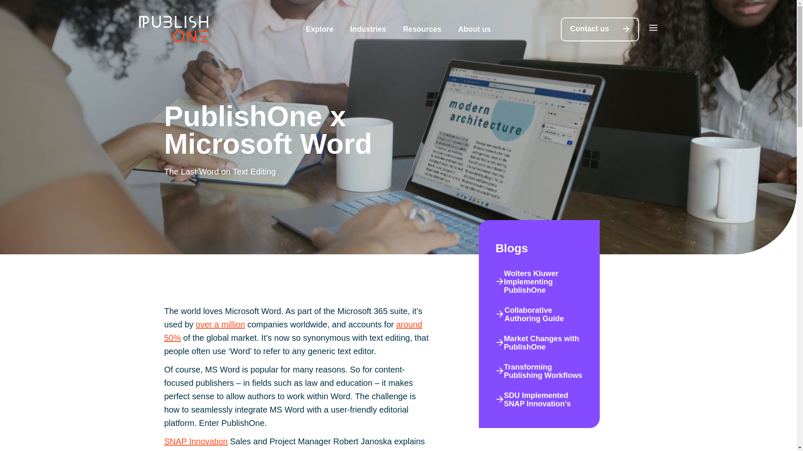  I want to click on over a million, so click(220, 324).